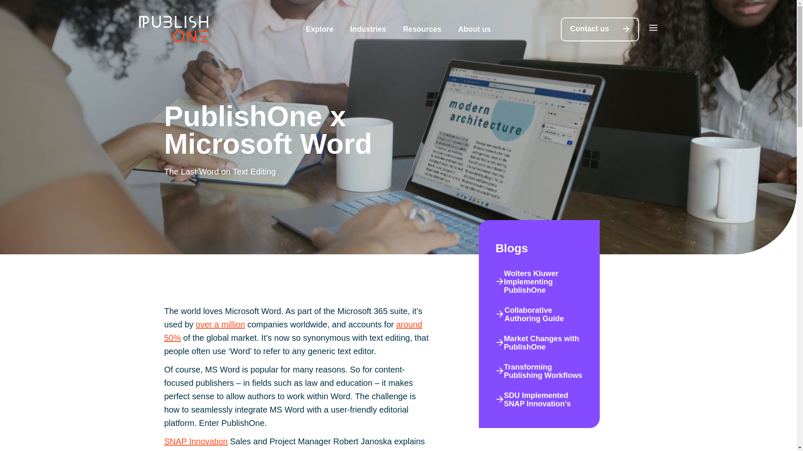  I want to click on over a million, so click(220, 324).